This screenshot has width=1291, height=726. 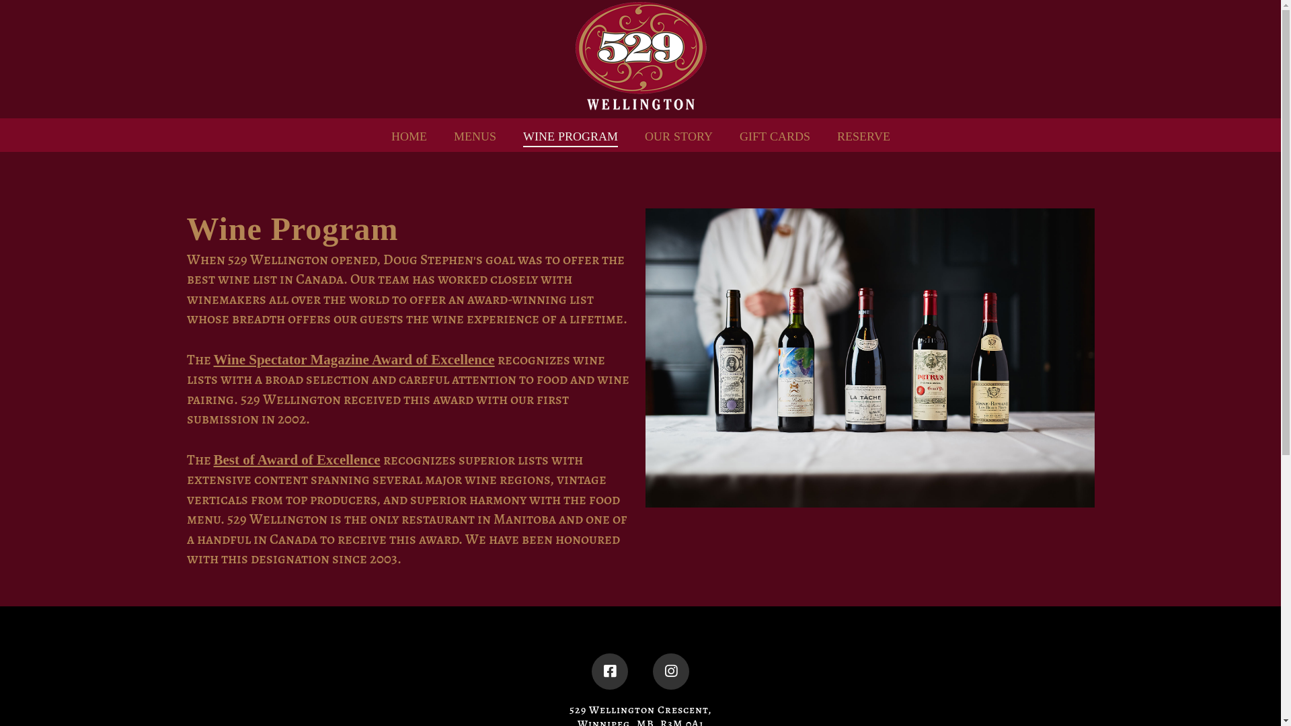 What do you see at coordinates (671, 672) in the screenshot?
I see `Instagram` at bounding box center [671, 672].